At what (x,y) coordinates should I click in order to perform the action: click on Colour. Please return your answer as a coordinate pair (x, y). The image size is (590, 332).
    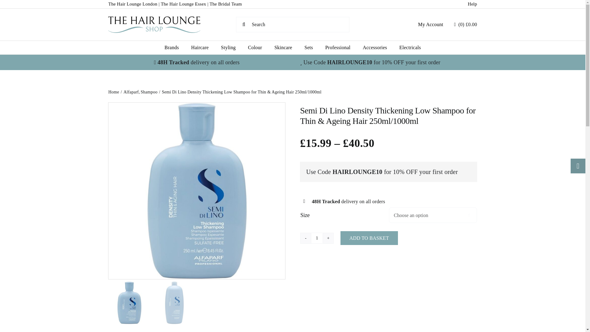
    Looking at the image, I should click on (255, 47).